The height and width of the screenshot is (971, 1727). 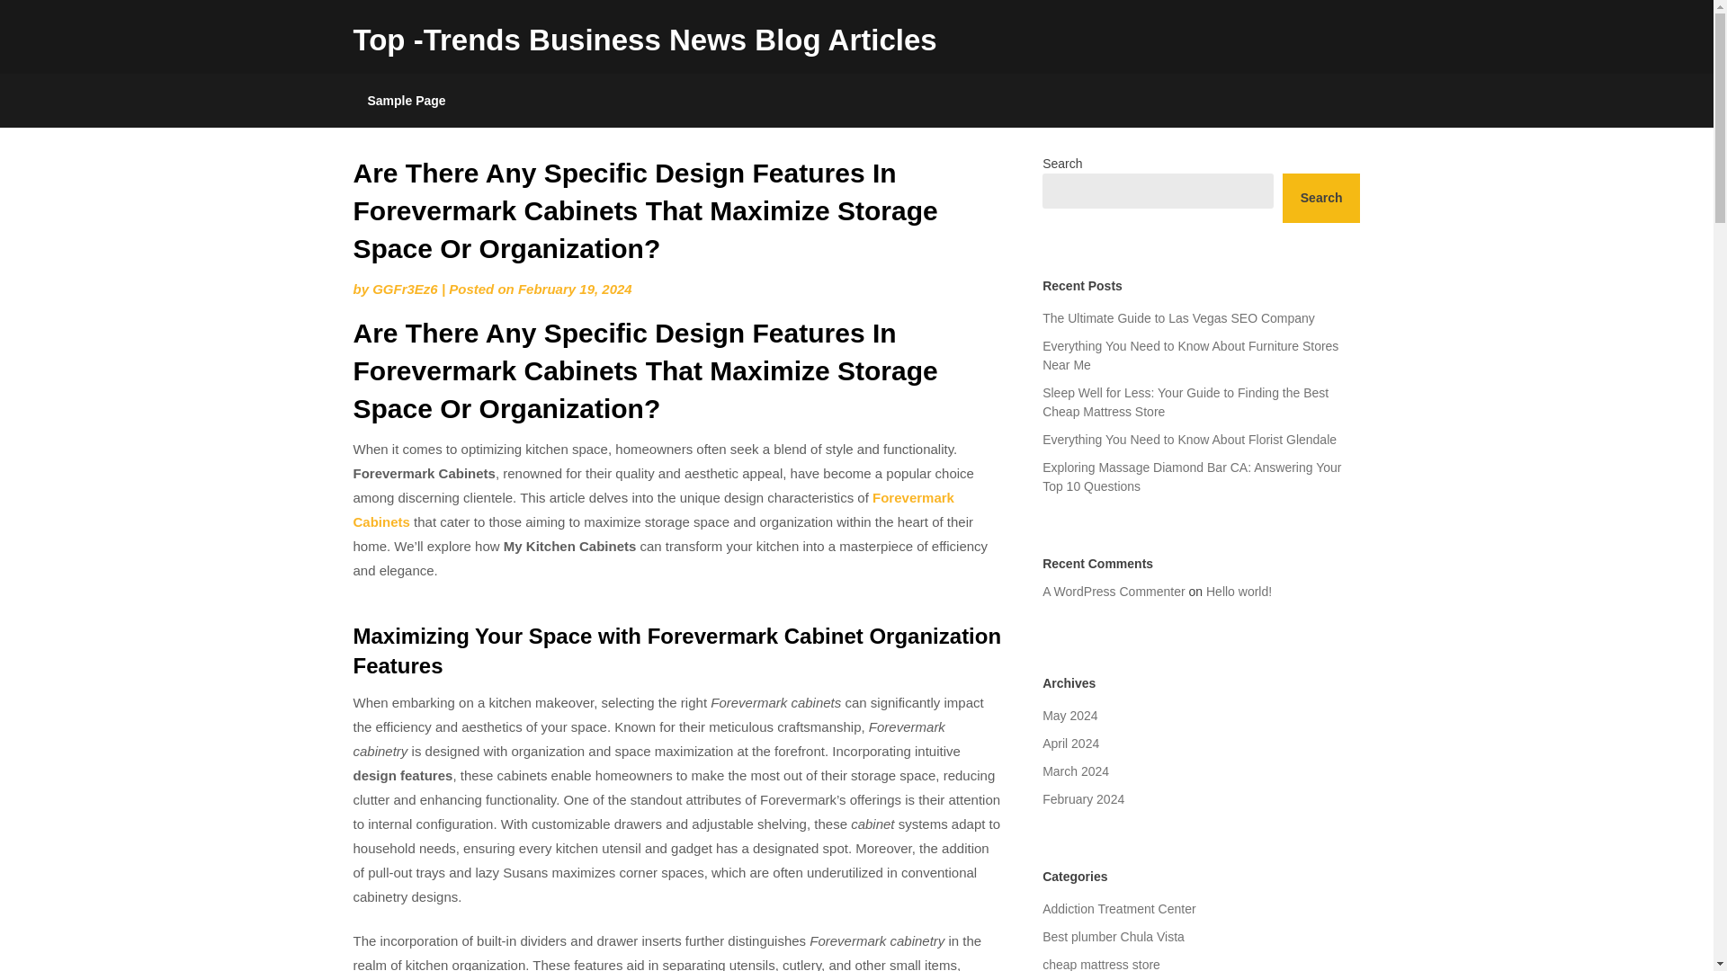 What do you see at coordinates (1070, 743) in the screenshot?
I see `April 2024` at bounding box center [1070, 743].